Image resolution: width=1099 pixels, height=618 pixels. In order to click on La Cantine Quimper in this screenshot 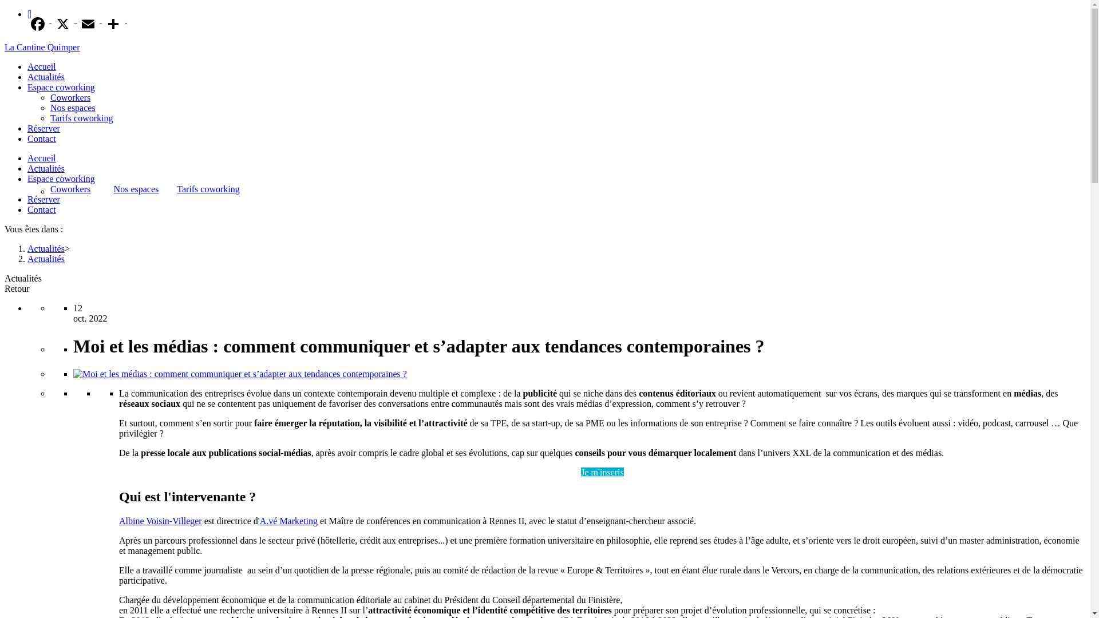, I will do `click(42, 47)`.